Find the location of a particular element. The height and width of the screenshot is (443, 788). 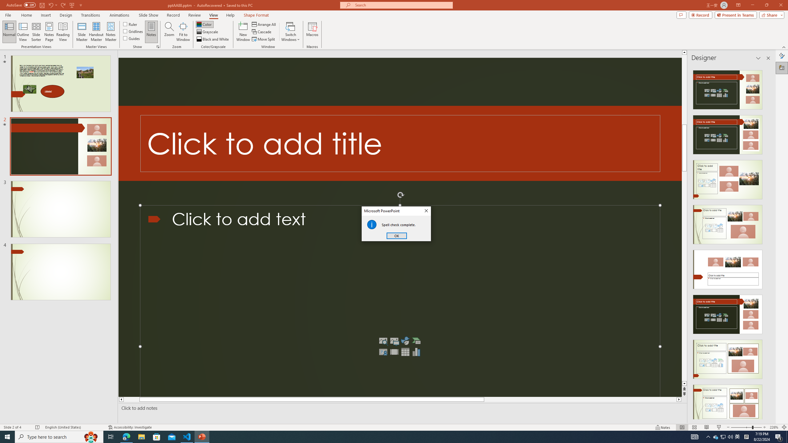

Grid Settings... is located at coordinates (383, 352).